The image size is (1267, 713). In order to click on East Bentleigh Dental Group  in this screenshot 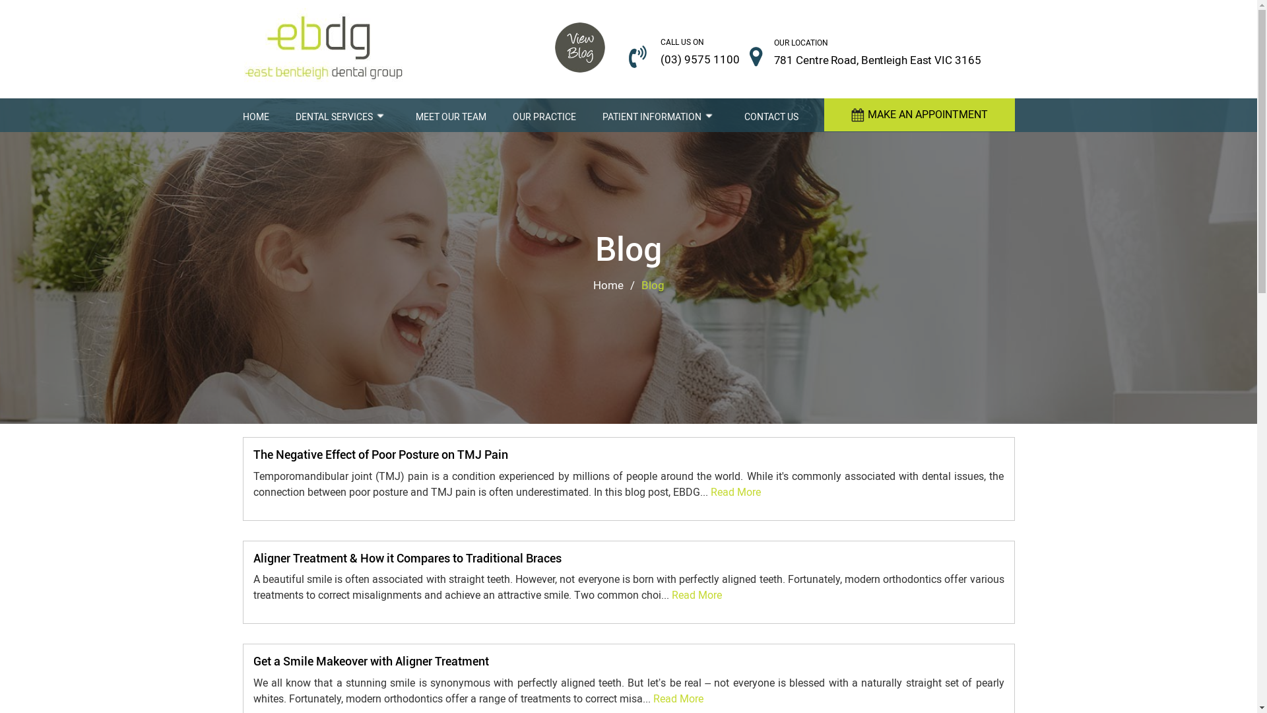, I will do `click(325, 48)`.